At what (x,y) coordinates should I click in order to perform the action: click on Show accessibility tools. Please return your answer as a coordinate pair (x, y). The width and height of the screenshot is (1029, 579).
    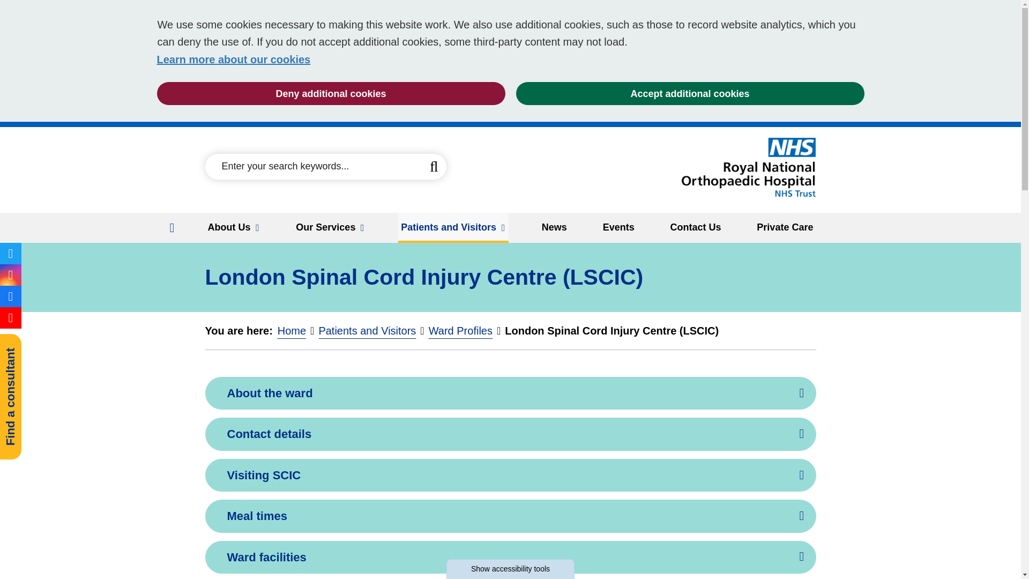
    Looking at the image, I should click on (510, 569).